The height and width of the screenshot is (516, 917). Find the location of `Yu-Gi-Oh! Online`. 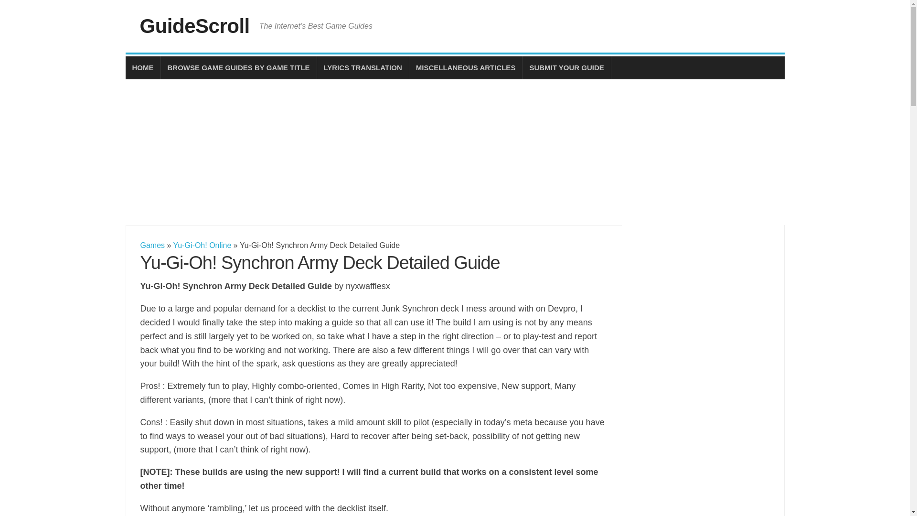

Yu-Gi-Oh! Online is located at coordinates (203, 245).